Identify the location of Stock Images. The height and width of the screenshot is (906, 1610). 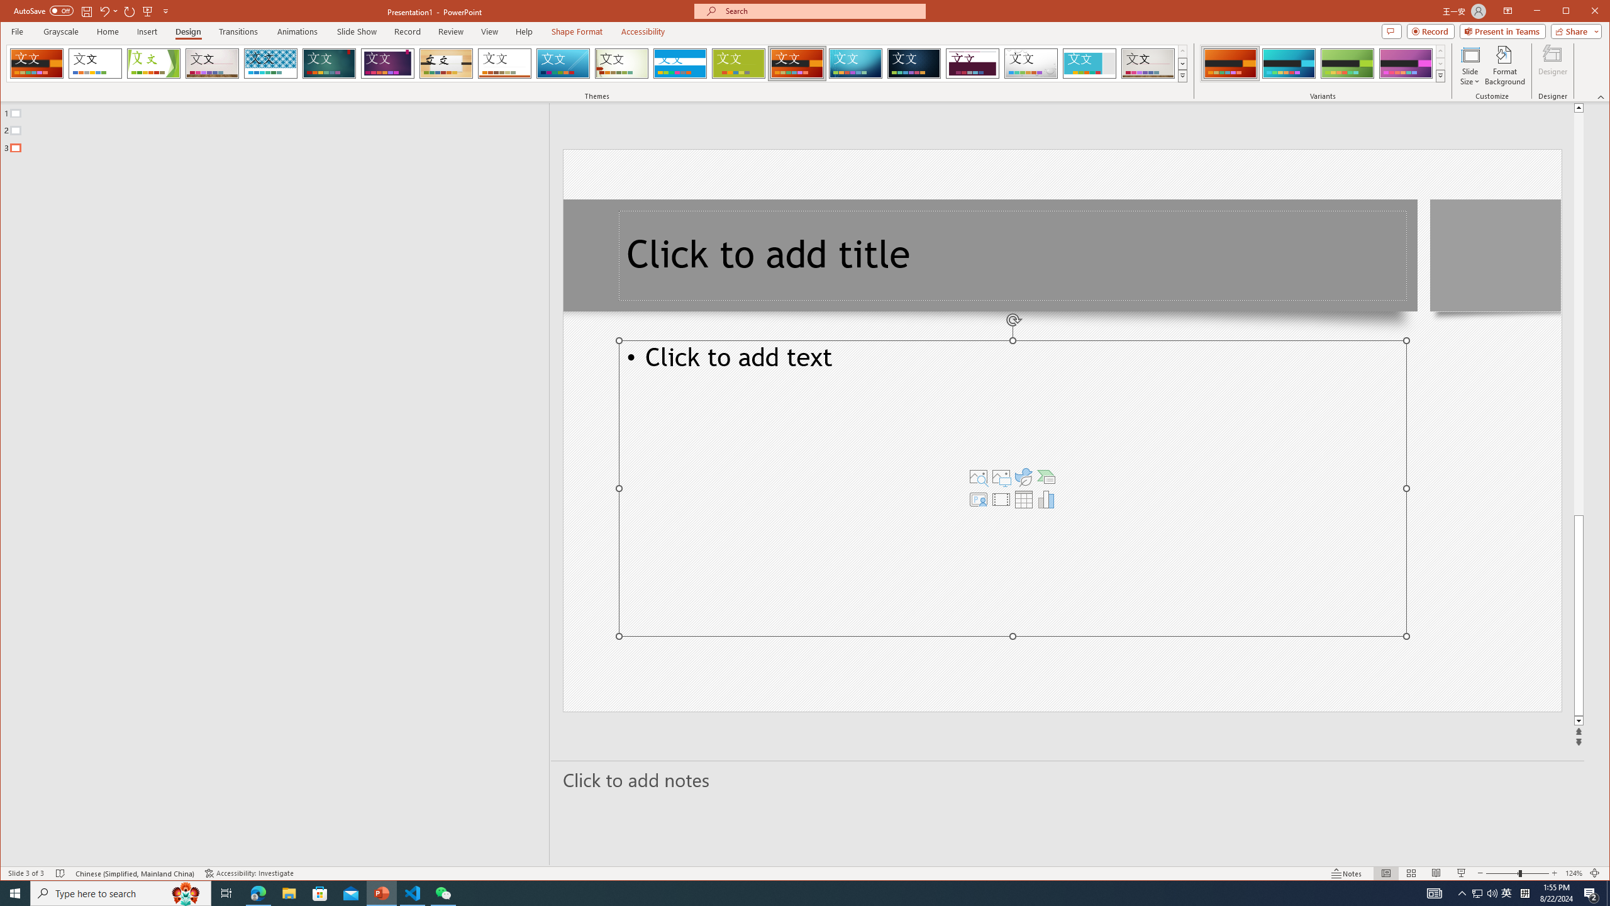
(979, 477).